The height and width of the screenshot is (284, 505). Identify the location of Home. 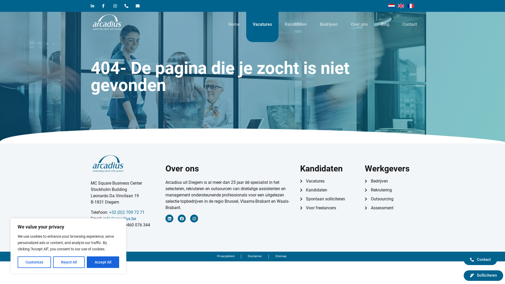
(234, 24).